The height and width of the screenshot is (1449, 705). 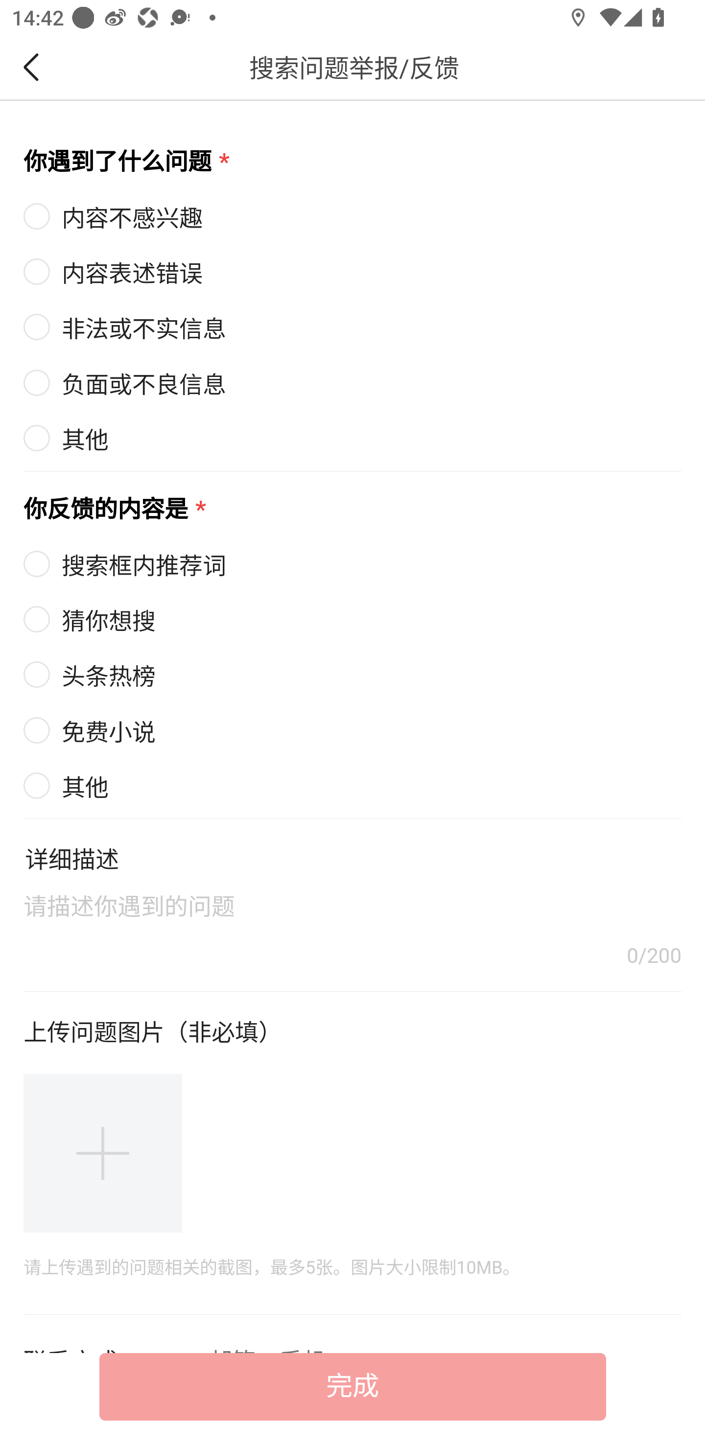 I want to click on 完成, so click(x=352, y=1386).